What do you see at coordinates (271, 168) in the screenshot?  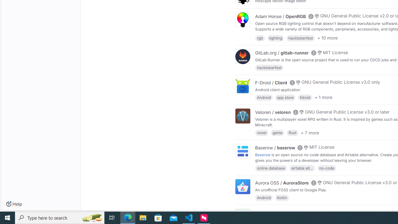 I see `online database` at bounding box center [271, 168].